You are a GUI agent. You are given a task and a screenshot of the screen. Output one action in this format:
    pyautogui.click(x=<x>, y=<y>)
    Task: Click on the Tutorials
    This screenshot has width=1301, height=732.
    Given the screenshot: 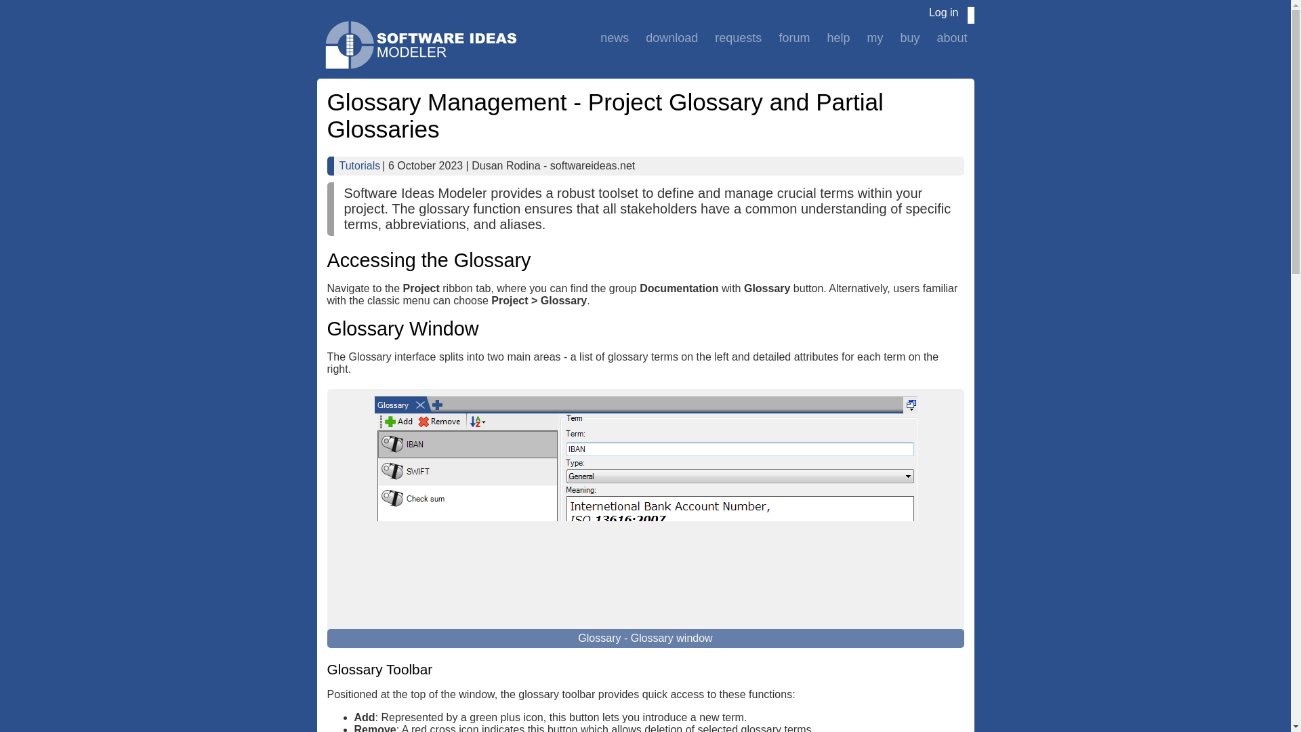 What is the action you would take?
    pyautogui.click(x=359, y=165)
    